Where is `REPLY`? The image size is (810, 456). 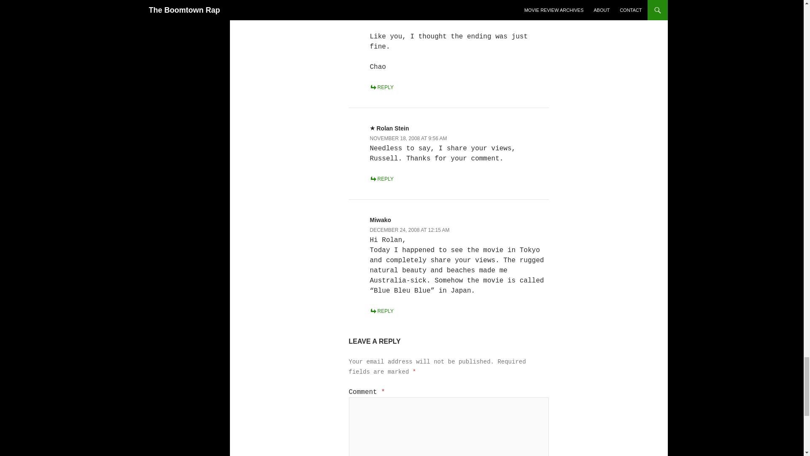 REPLY is located at coordinates (381, 87).